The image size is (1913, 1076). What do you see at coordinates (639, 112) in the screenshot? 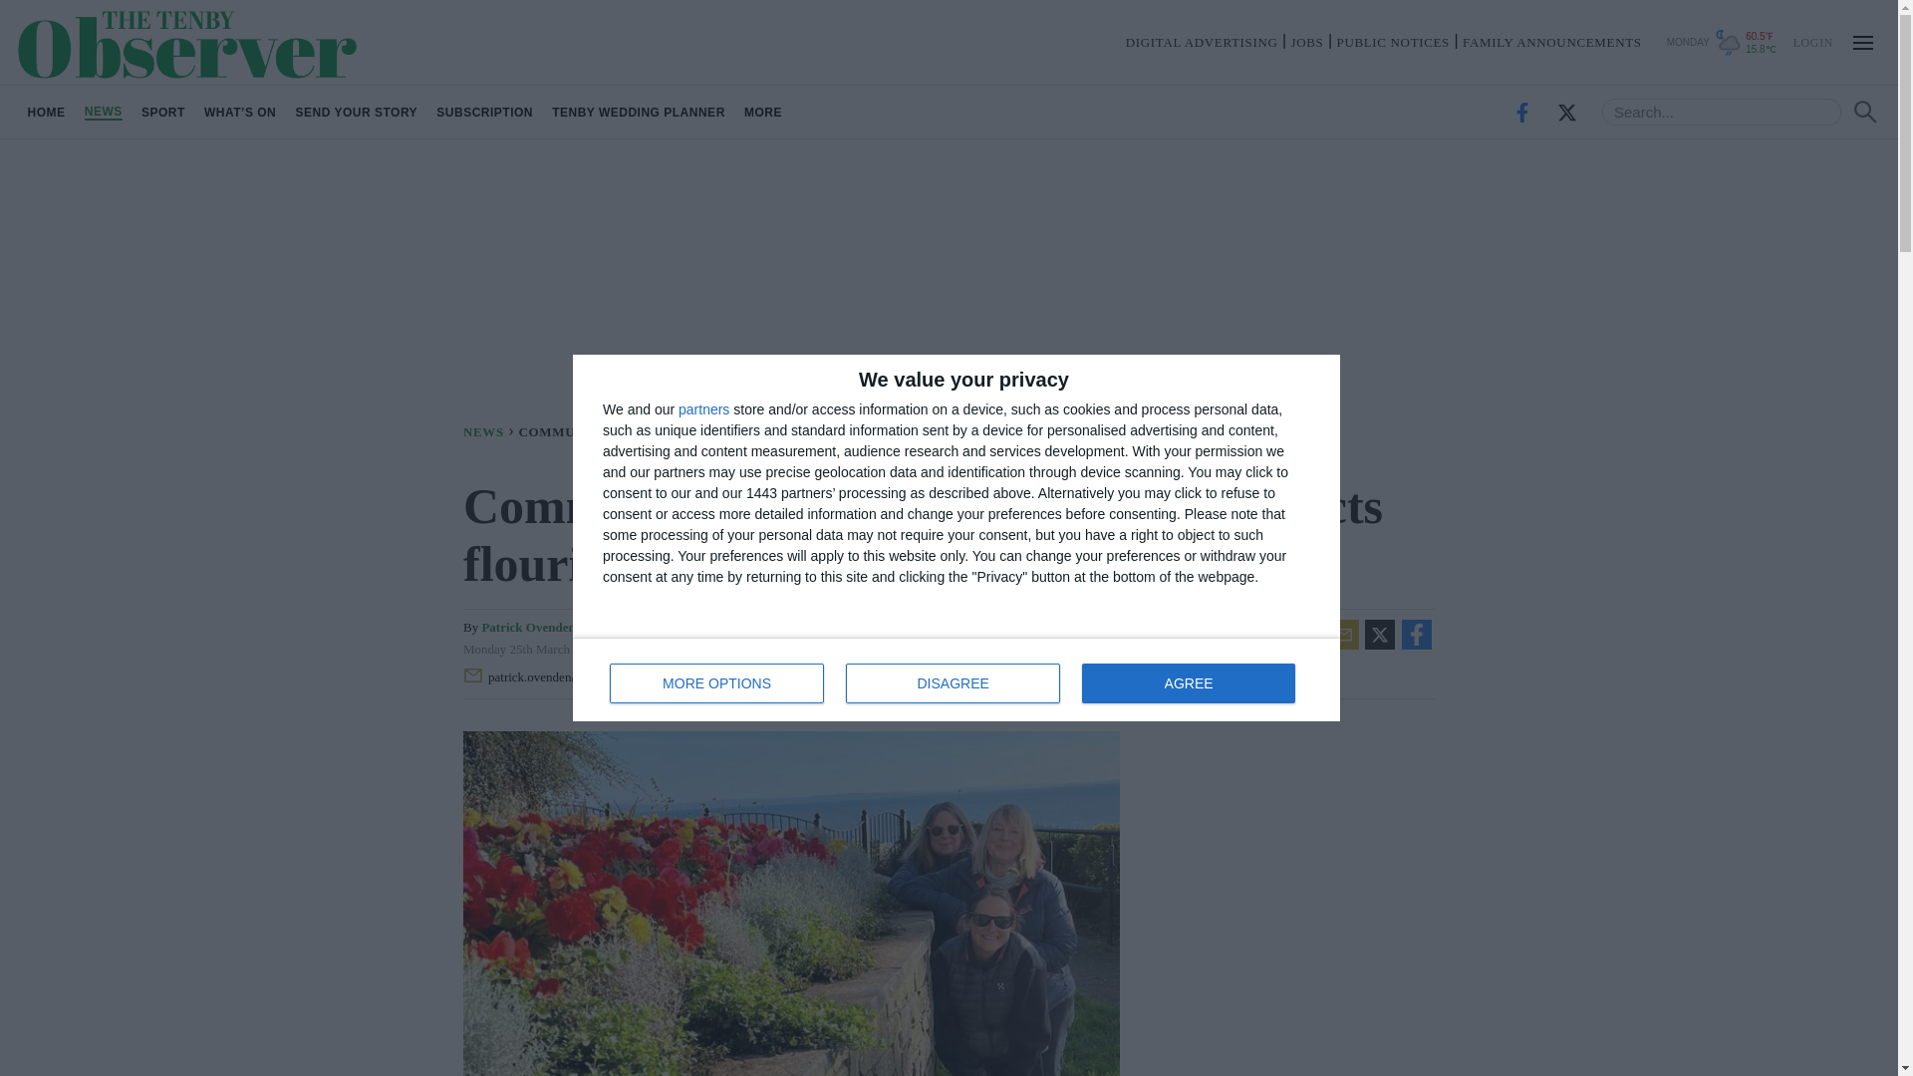
I see `HOME` at bounding box center [639, 112].